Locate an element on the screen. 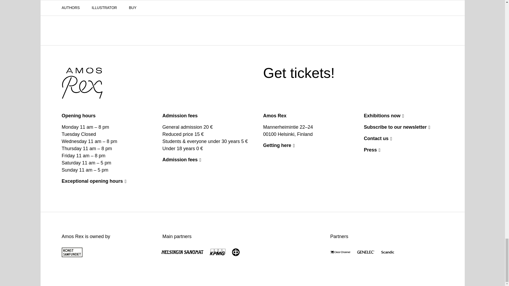 This screenshot has height=286, width=509. Exceptional opening hours is located at coordinates (118, 1).